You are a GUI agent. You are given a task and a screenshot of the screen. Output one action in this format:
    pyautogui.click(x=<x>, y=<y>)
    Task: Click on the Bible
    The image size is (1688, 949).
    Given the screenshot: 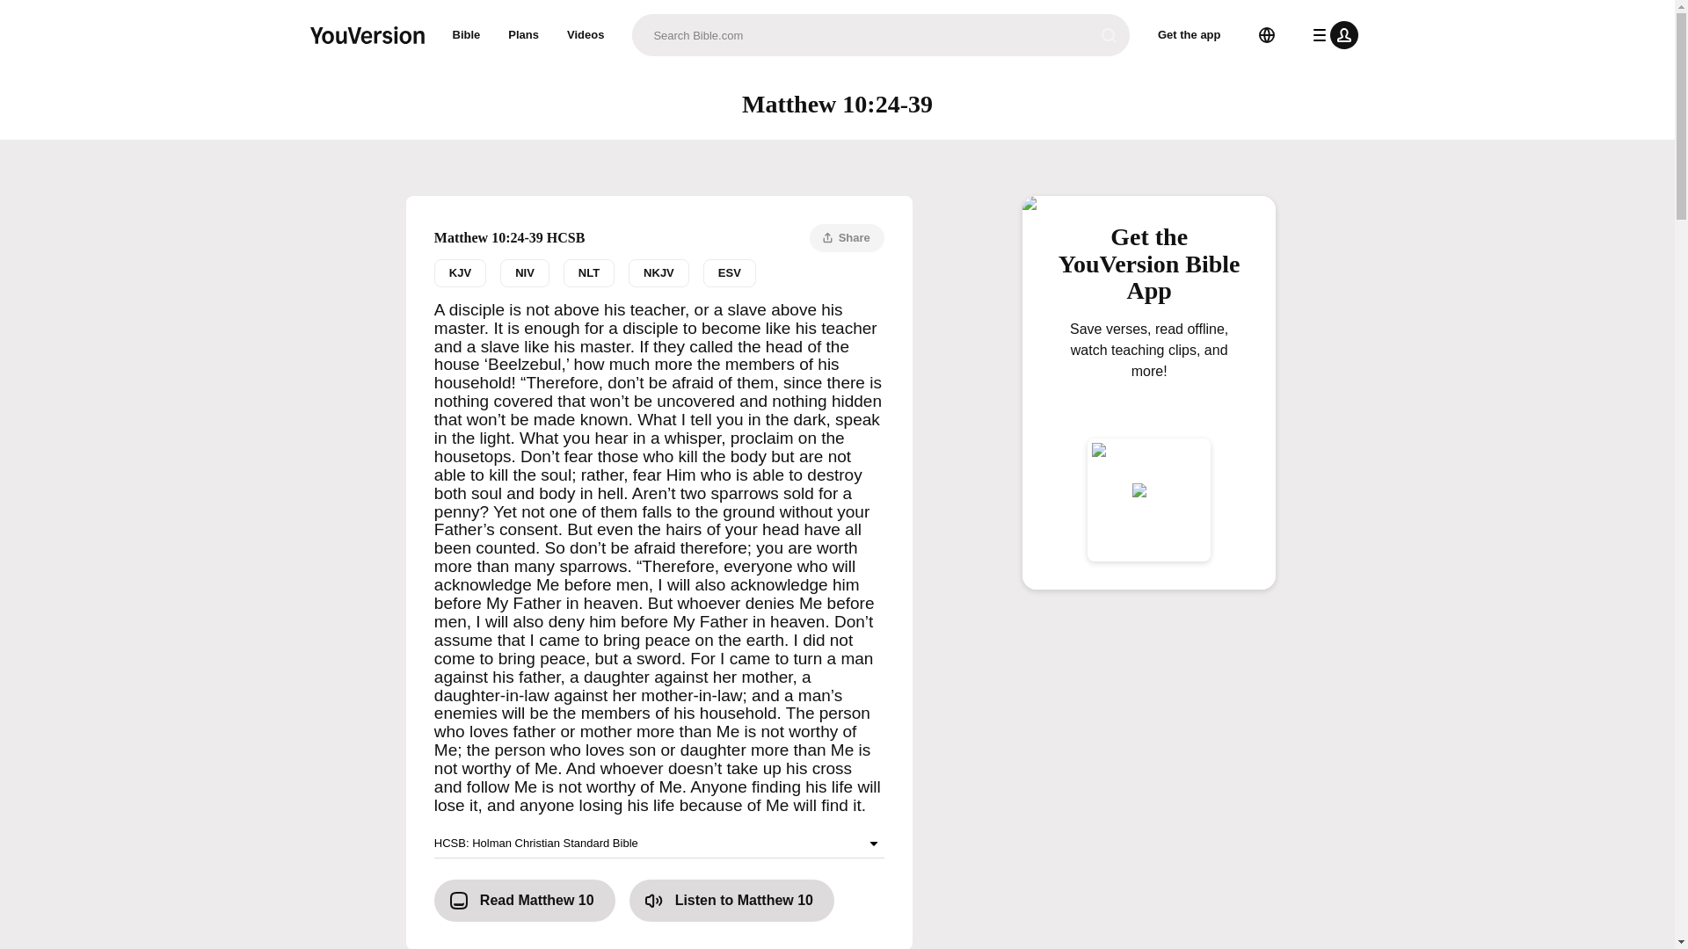 What is the action you would take?
    pyautogui.click(x=466, y=35)
    